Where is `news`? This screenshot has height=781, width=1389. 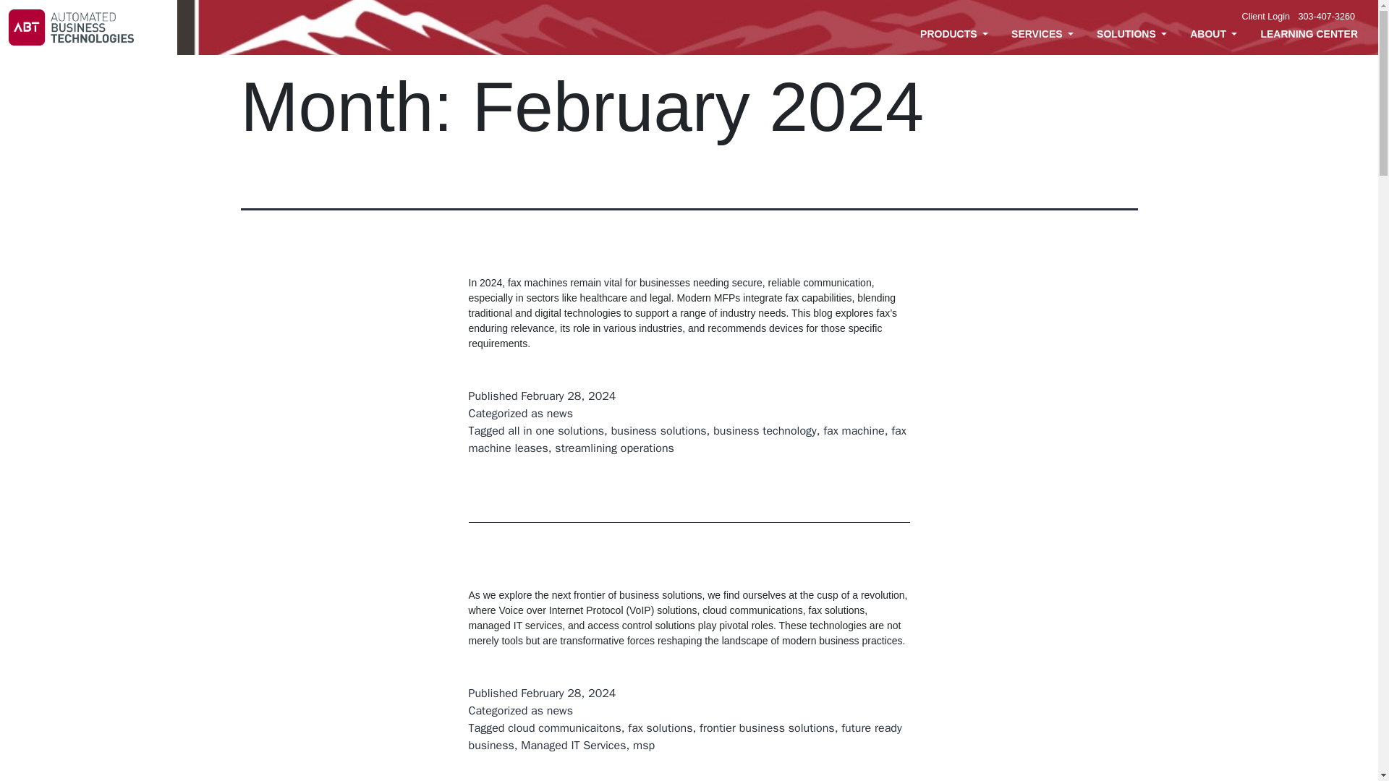 news is located at coordinates (560, 414).